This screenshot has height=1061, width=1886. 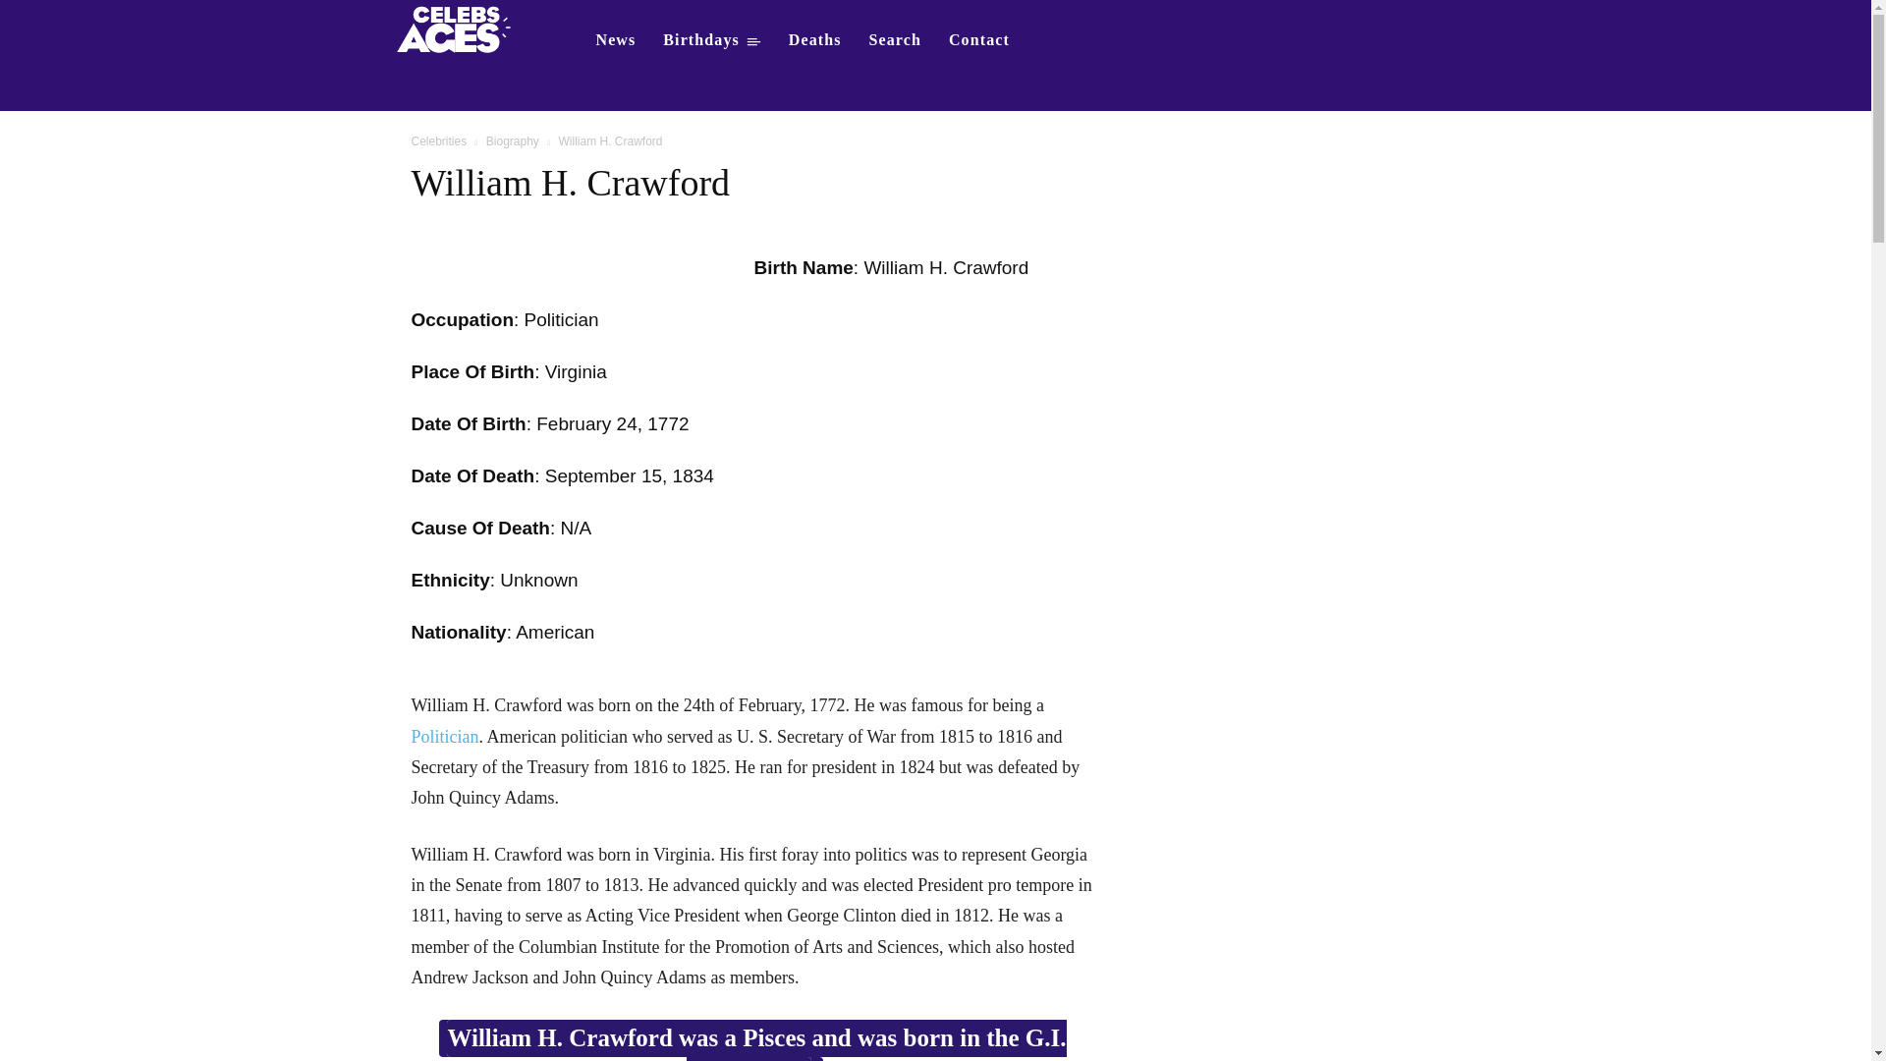 What do you see at coordinates (979, 39) in the screenshot?
I see `Contact` at bounding box center [979, 39].